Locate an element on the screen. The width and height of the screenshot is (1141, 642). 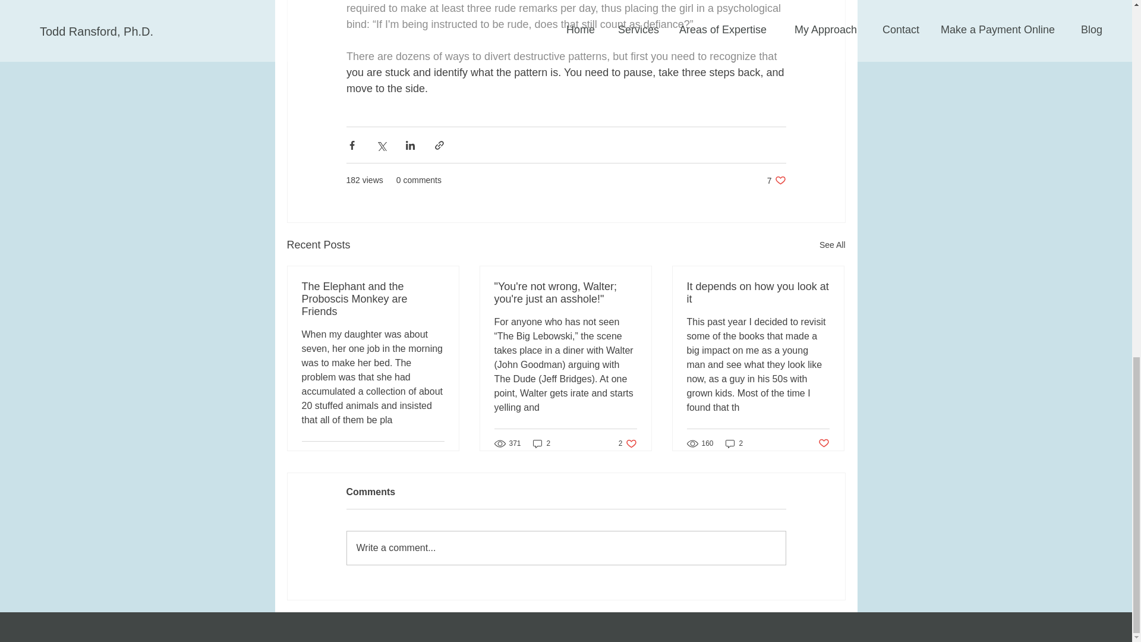
2 is located at coordinates (566, 548).